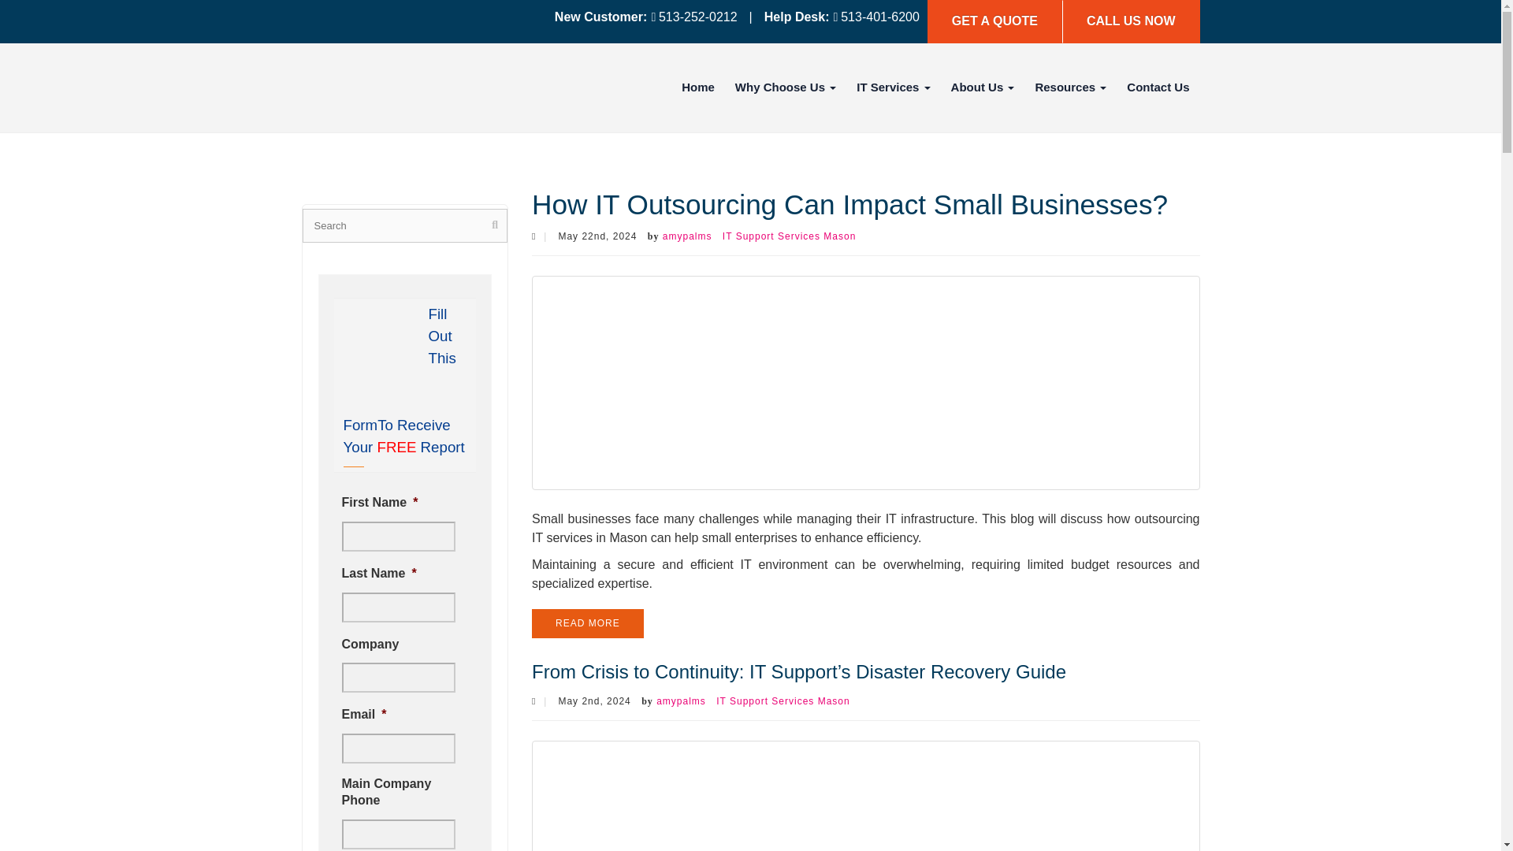  I want to click on Why Choose Us, so click(786, 87).